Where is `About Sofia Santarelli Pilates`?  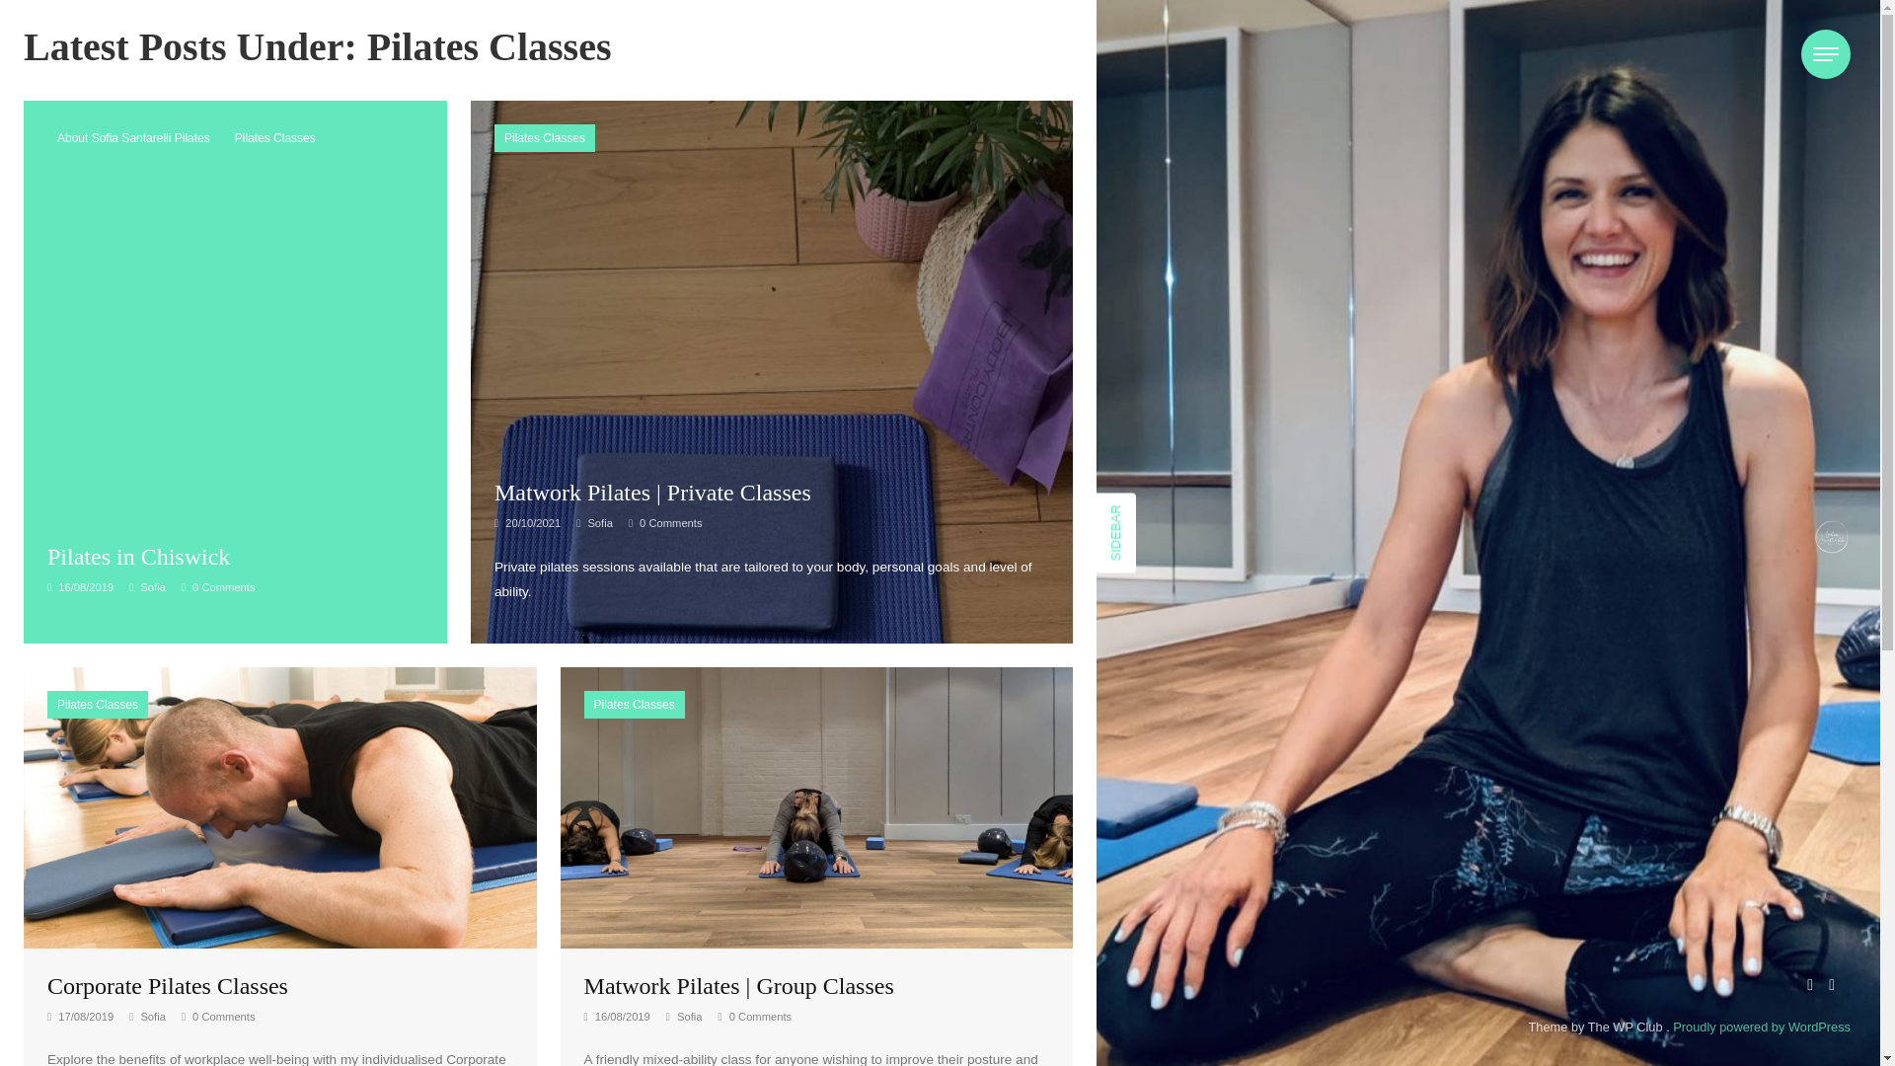 About Sofia Santarelli Pilates is located at coordinates (133, 138).